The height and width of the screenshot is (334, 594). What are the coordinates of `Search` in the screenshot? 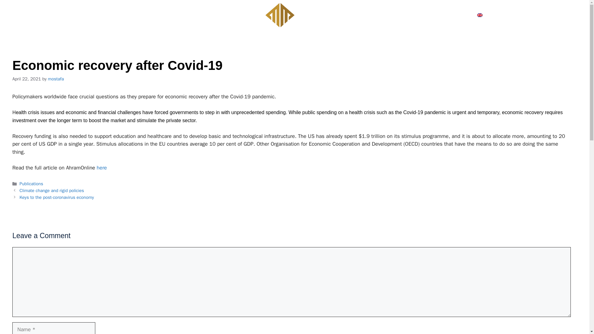 It's located at (572, 15).